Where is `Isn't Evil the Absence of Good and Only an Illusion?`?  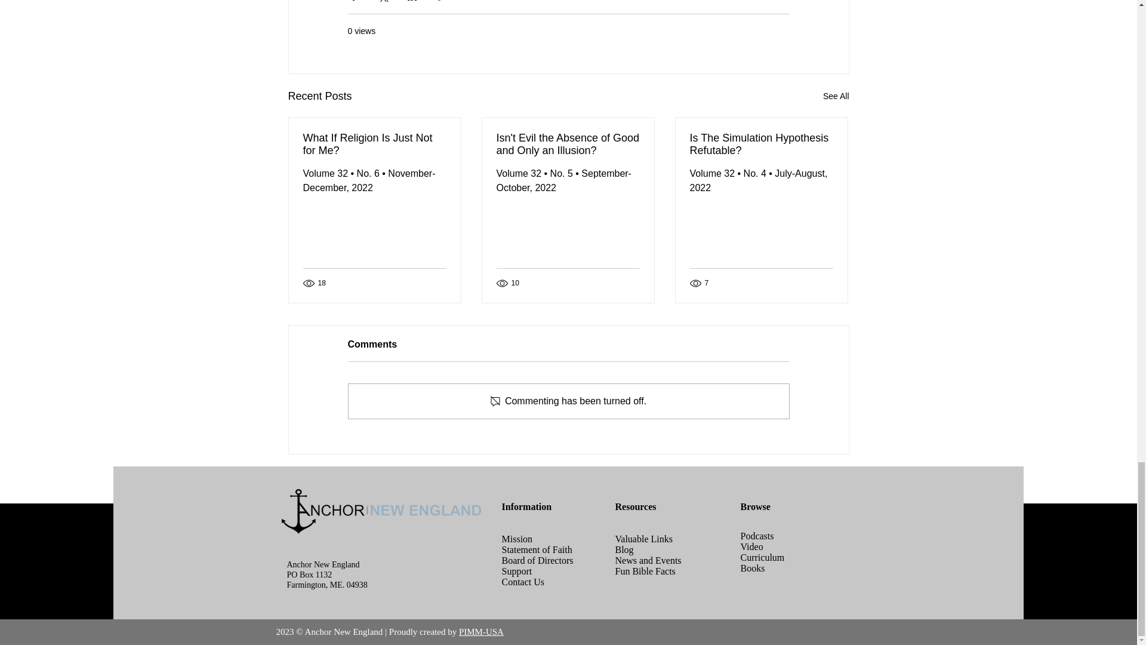 Isn't Evil the Absence of Good and Only an Illusion? is located at coordinates (568, 145).